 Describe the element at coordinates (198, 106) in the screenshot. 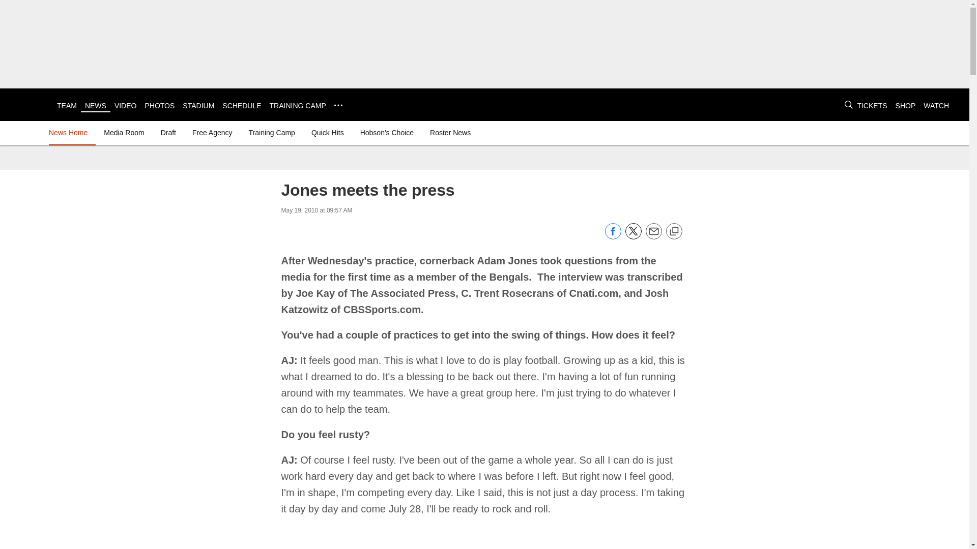

I see `STADIUM` at that location.